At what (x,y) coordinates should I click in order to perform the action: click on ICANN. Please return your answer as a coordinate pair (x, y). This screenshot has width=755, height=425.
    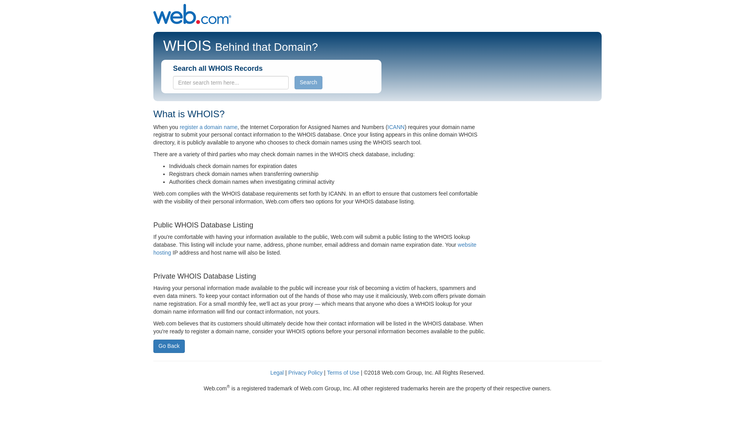
    Looking at the image, I should click on (396, 127).